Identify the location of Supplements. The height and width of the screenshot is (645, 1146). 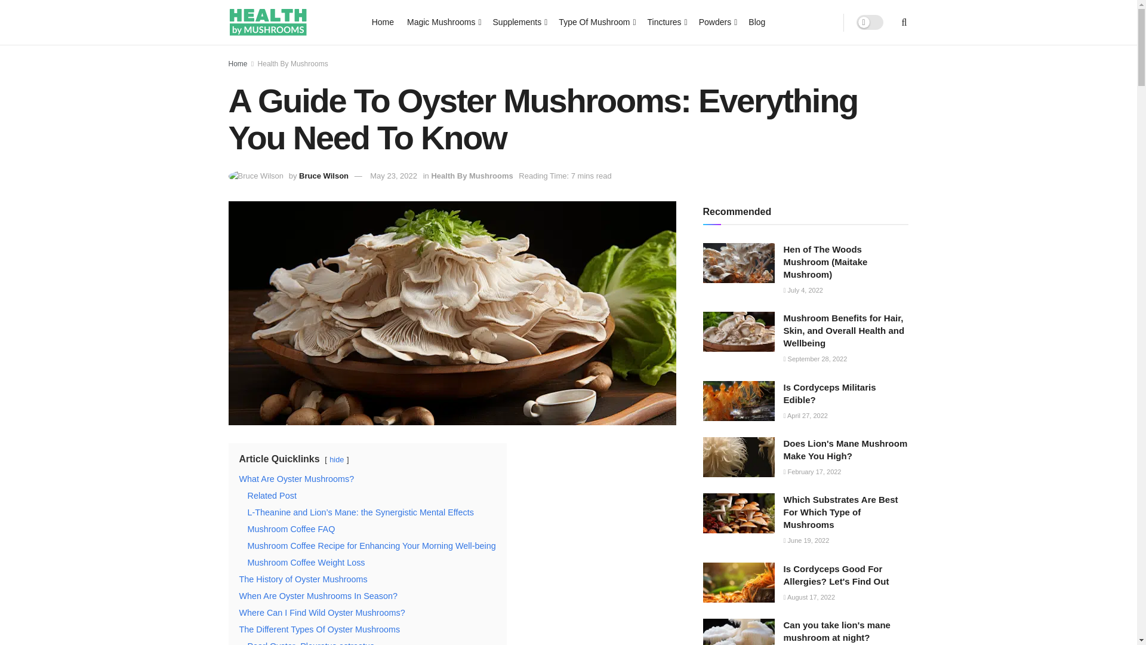
(519, 21).